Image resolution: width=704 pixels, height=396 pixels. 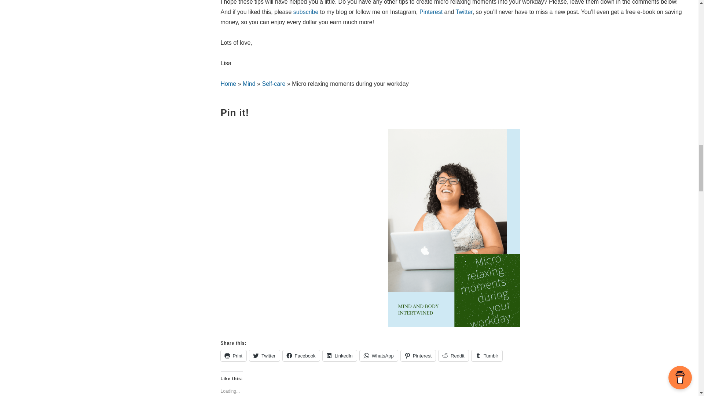 What do you see at coordinates (301, 355) in the screenshot?
I see `Facebook` at bounding box center [301, 355].